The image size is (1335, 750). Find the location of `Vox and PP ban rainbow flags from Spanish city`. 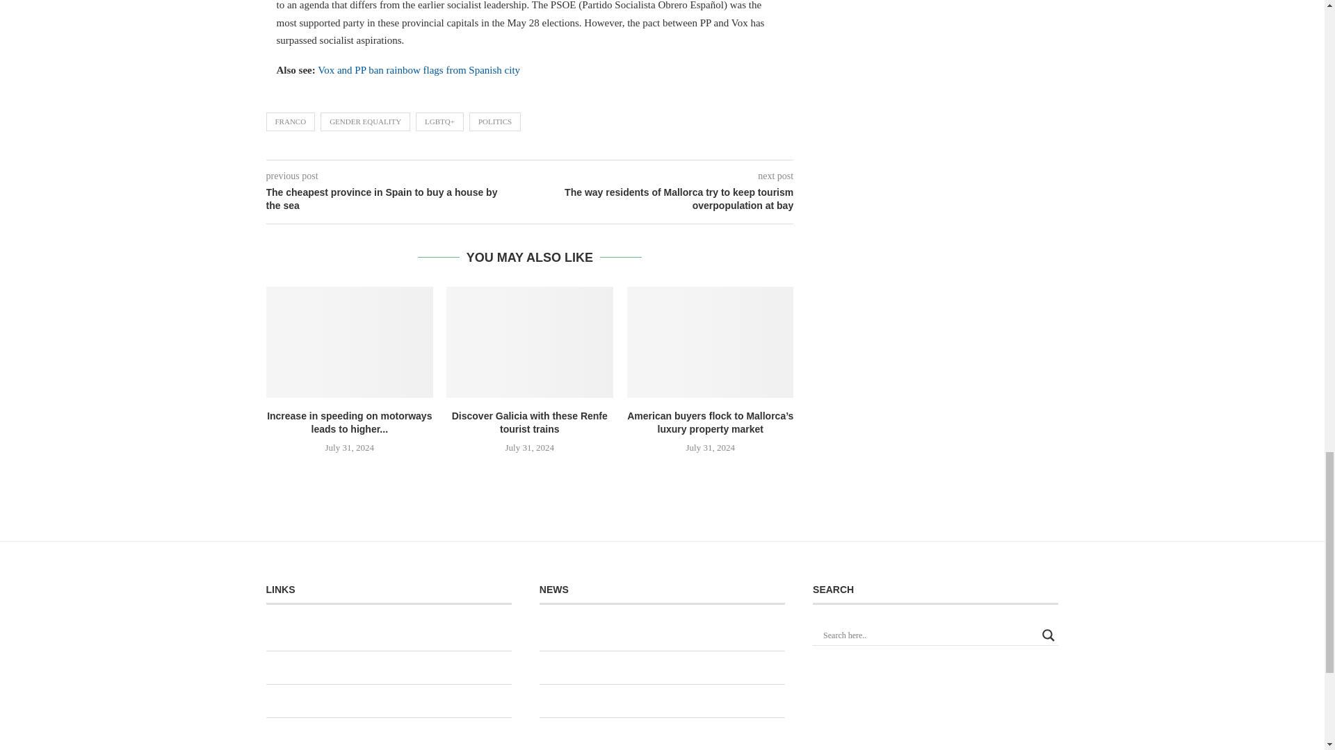

Vox and PP ban rainbow flags from Spanish city is located at coordinates (419, 69).